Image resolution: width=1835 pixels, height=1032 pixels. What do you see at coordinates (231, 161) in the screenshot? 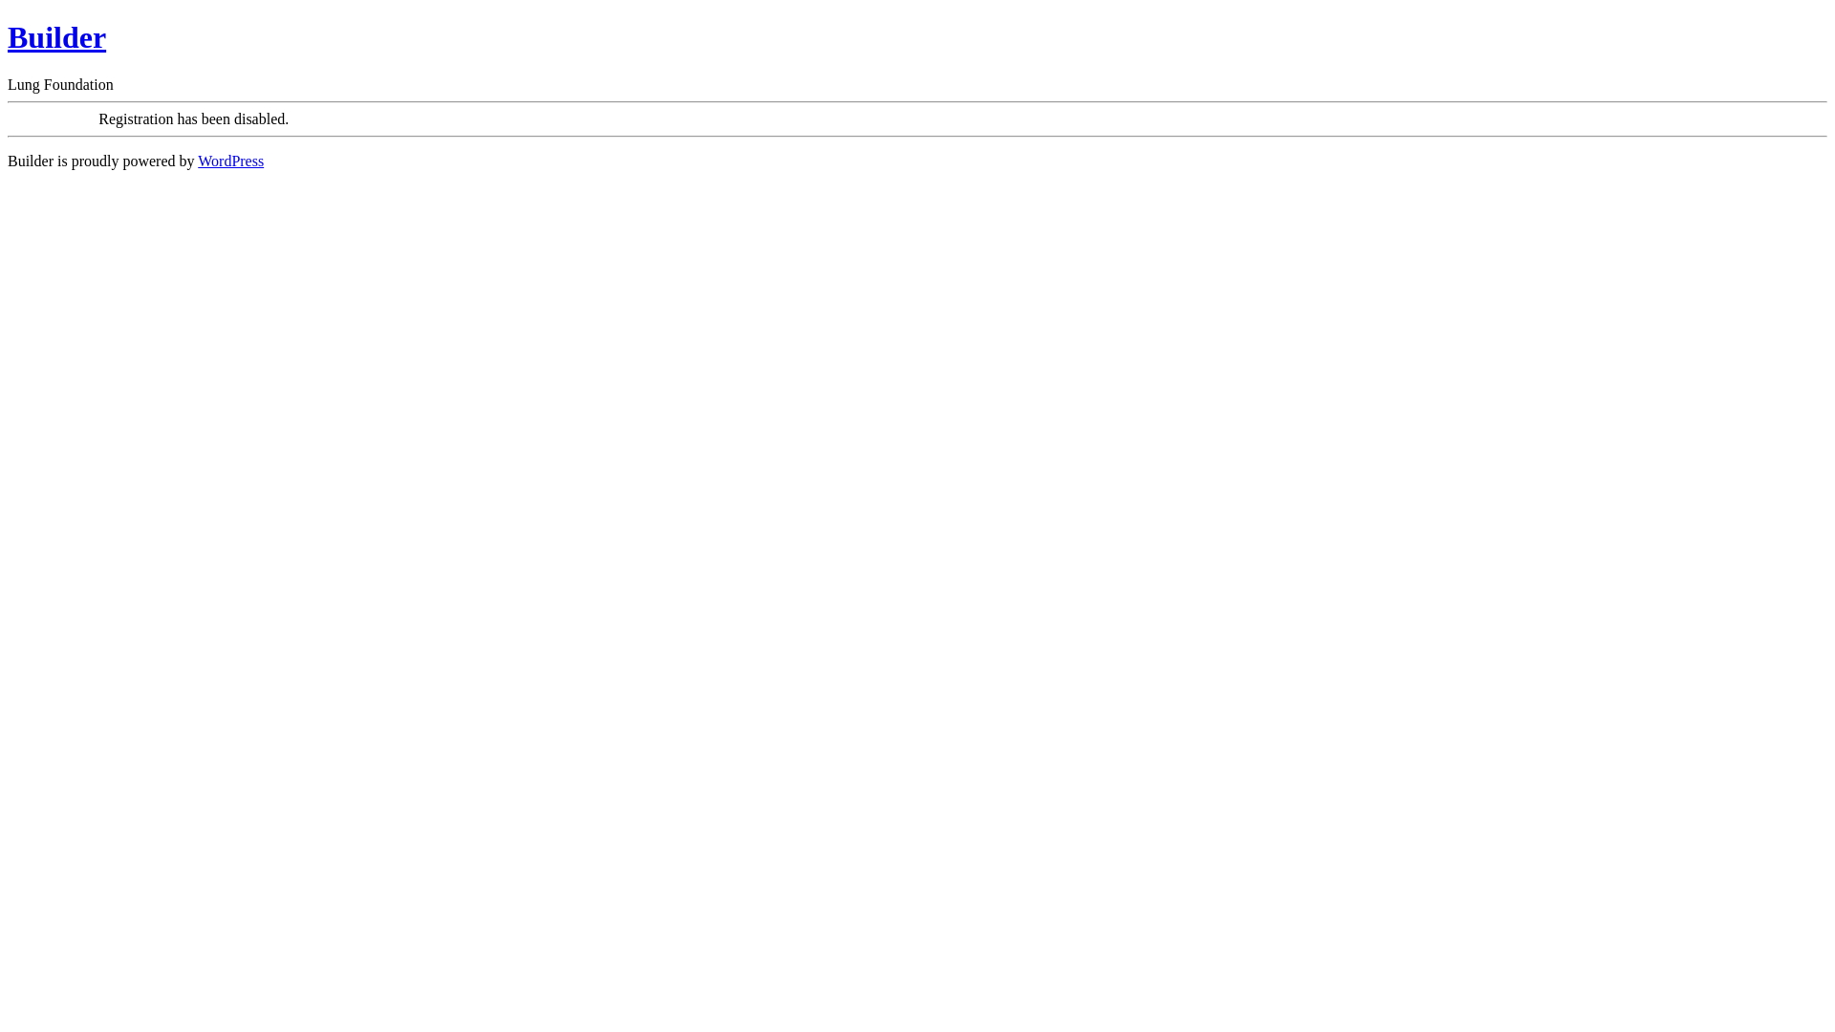
I see `WordPress` at bounding box center [231, 161].